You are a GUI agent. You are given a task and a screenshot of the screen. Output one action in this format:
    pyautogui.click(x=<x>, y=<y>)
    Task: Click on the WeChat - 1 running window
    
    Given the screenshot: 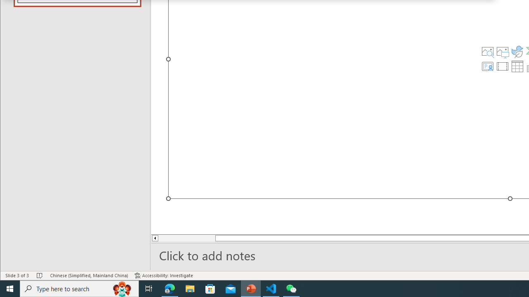 What is the action you would take?
    pyautogui.click(x=291, y=289)
    